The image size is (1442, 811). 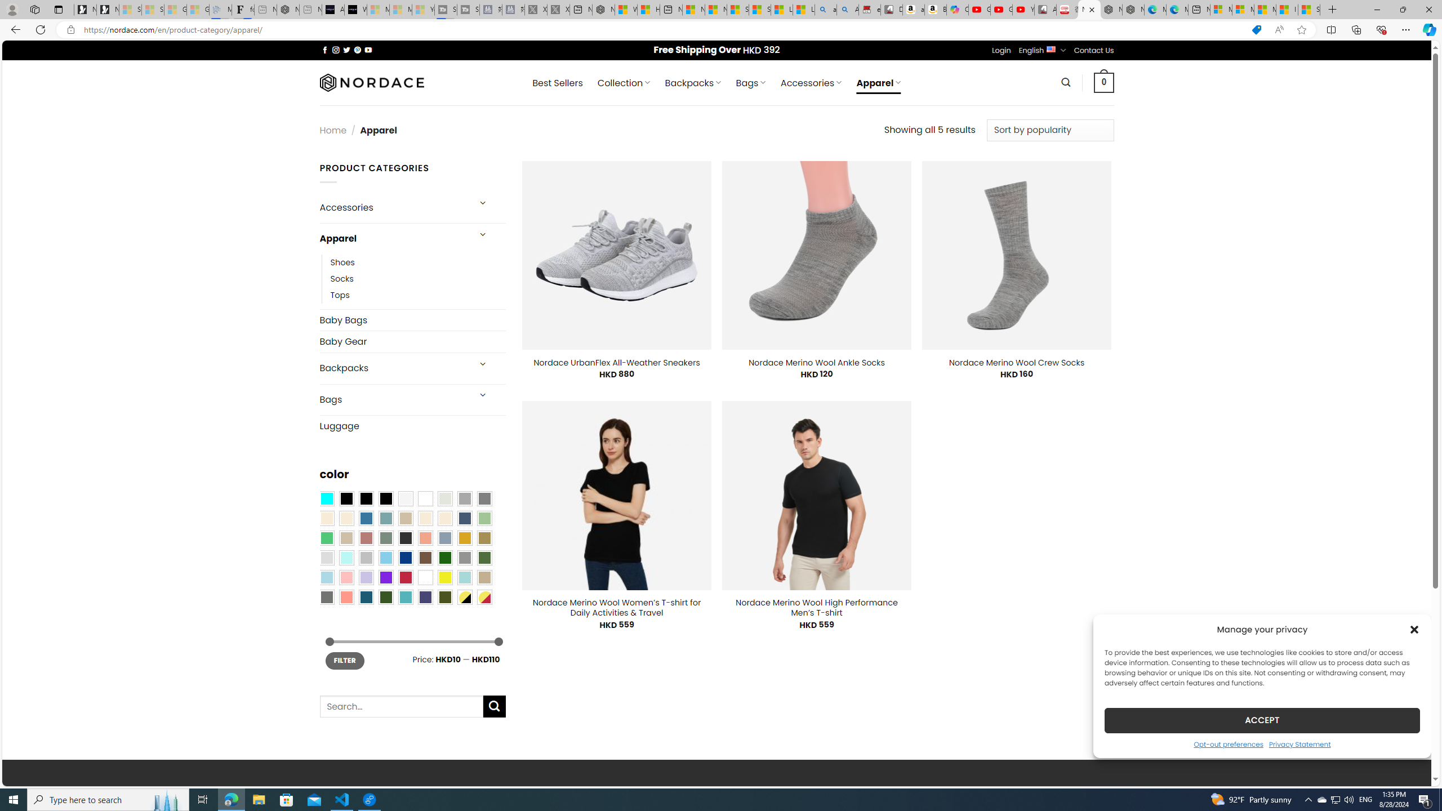 I want to click on Shoes, so click(x=418, y=262).